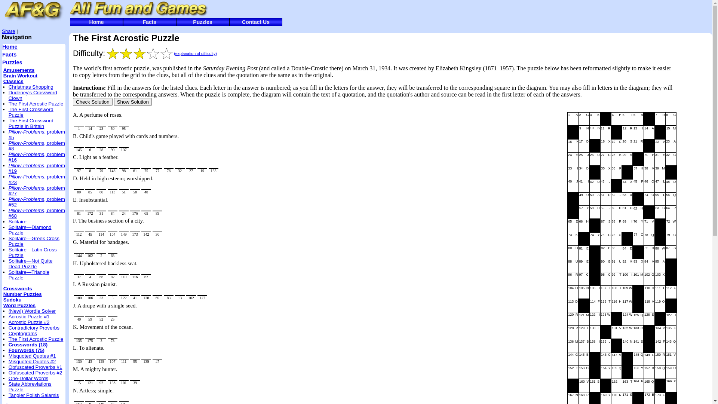 This screenshot has width=718, height=404. What do you see at coordinates (628, 346) in the screenshot?
I see `140
N` at bounding box center [628, 346].